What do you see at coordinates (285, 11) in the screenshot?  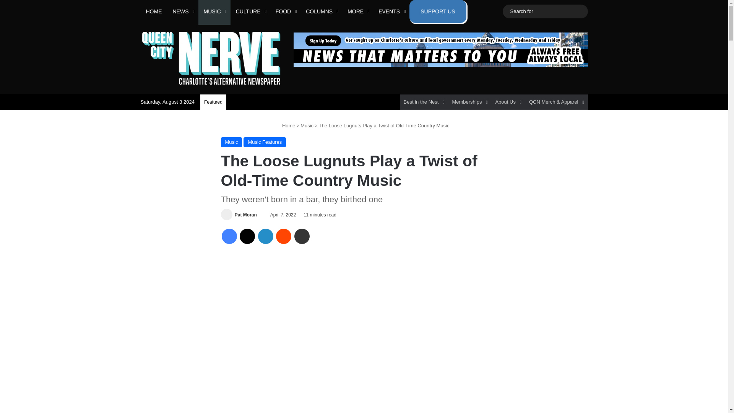 I see `FOOD` at bounding box center [285, 11].